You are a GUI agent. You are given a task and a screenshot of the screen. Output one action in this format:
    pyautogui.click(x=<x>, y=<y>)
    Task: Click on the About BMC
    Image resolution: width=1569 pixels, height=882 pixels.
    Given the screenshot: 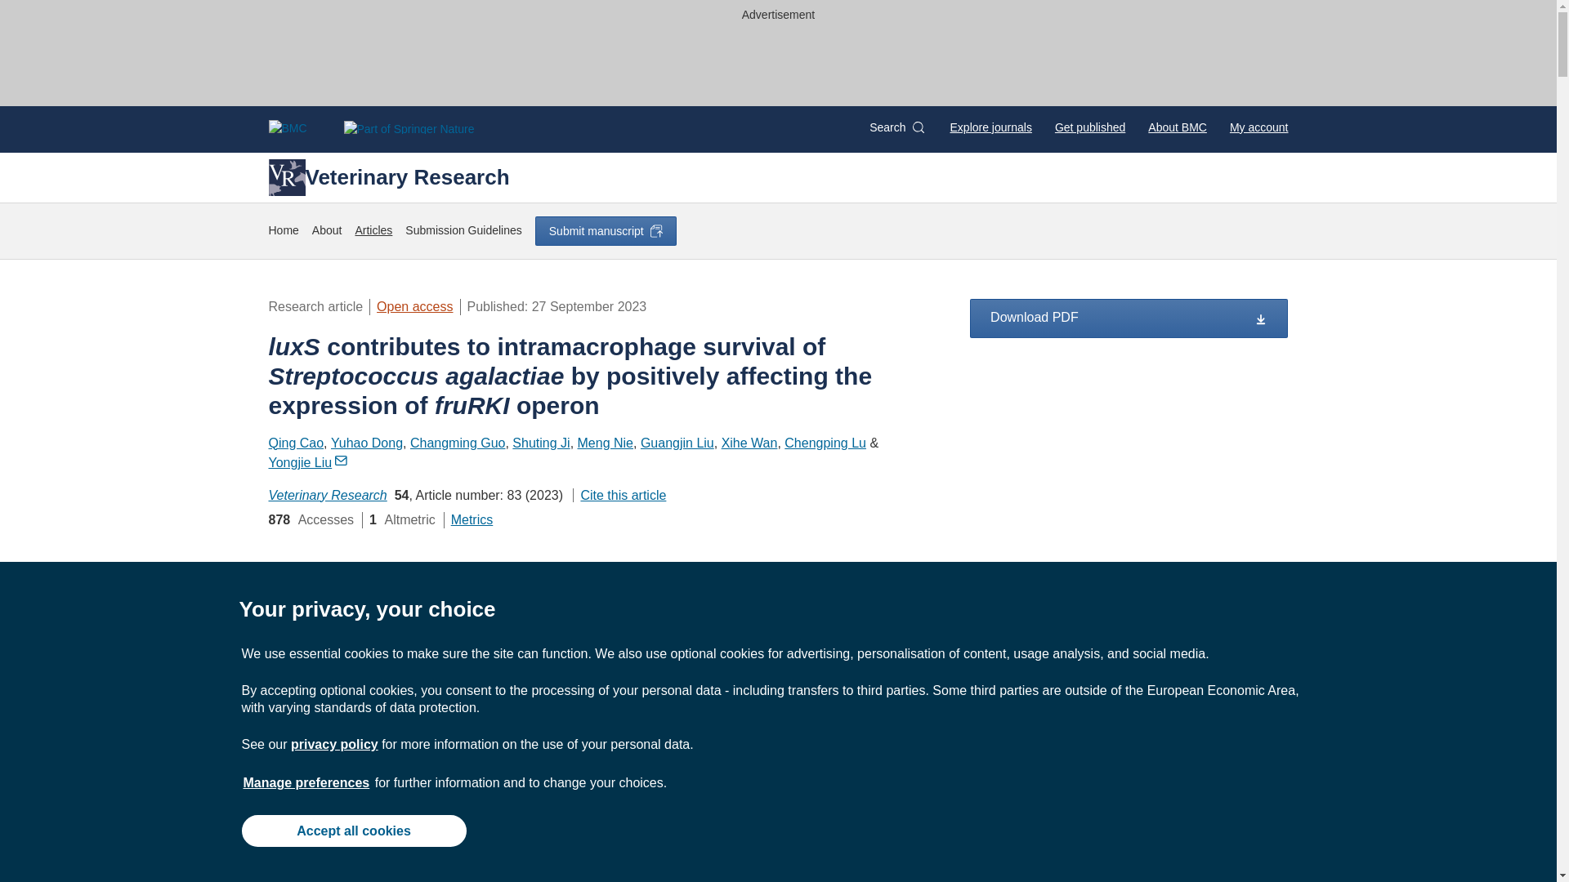 What is the action you would take?
    pyautogui.click(x=1177, y=127)
    